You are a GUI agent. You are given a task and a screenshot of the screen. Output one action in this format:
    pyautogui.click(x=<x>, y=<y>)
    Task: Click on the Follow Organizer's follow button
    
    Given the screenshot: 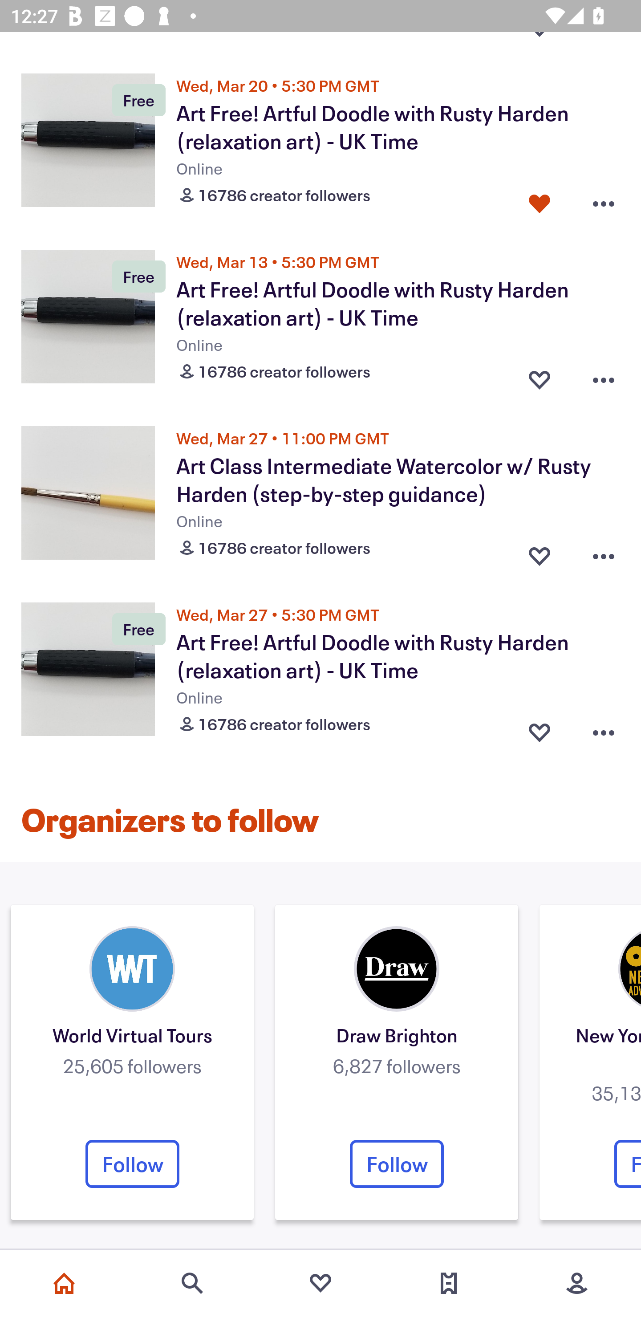 What is the action you would take?
    pyautogui.click(x=132, y=1163)
    